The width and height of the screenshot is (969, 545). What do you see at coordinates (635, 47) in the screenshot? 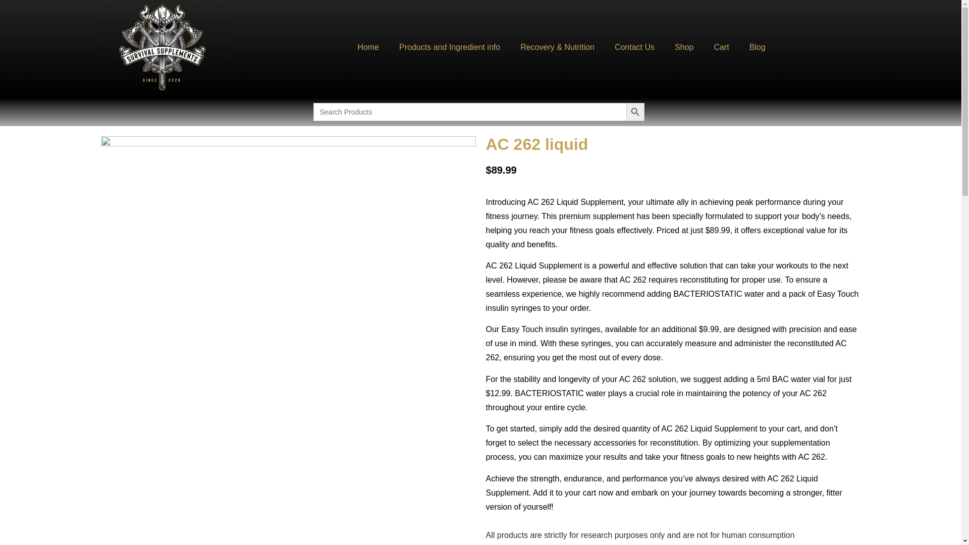
I see `Contact Us` at bounding box center [635, 47].